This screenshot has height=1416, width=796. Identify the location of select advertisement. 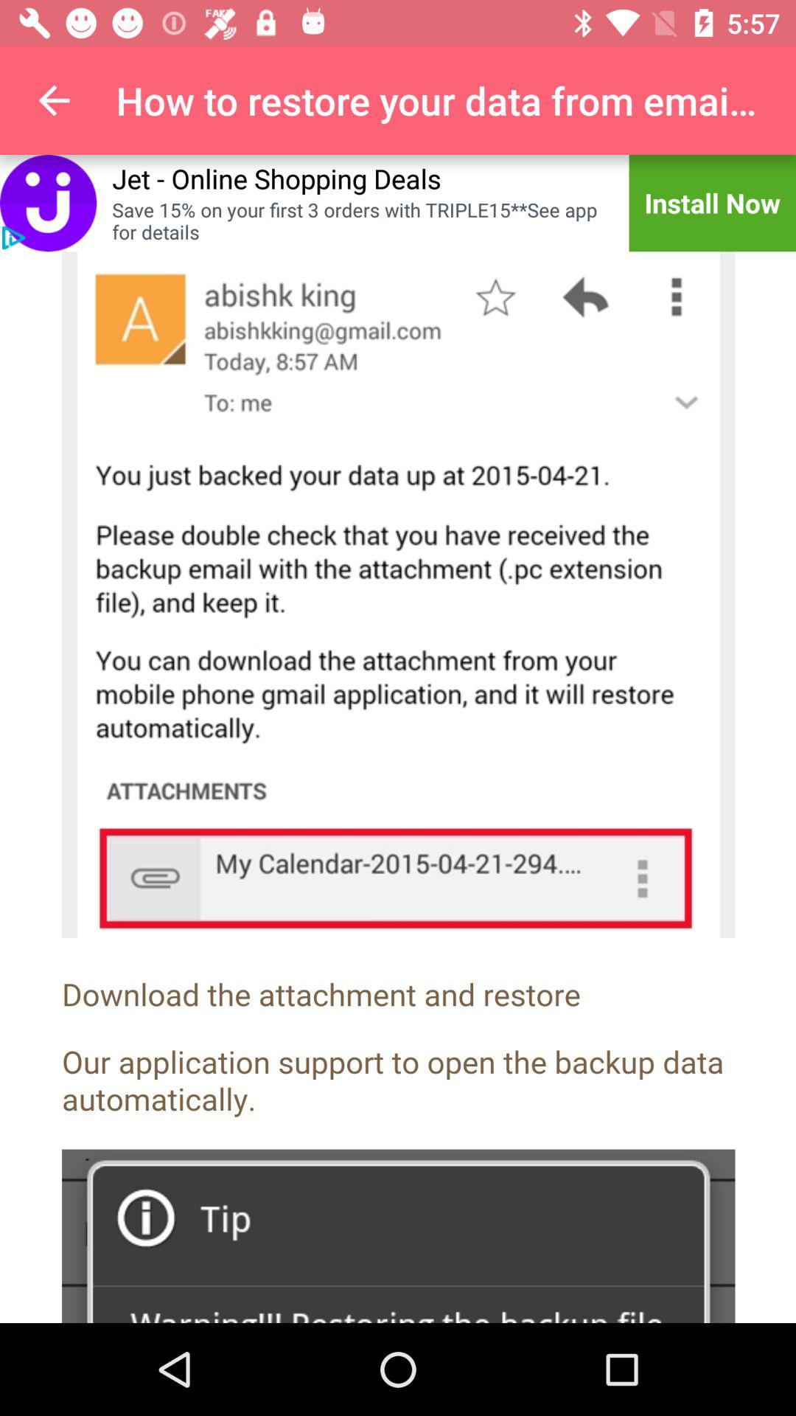
(49, 204).